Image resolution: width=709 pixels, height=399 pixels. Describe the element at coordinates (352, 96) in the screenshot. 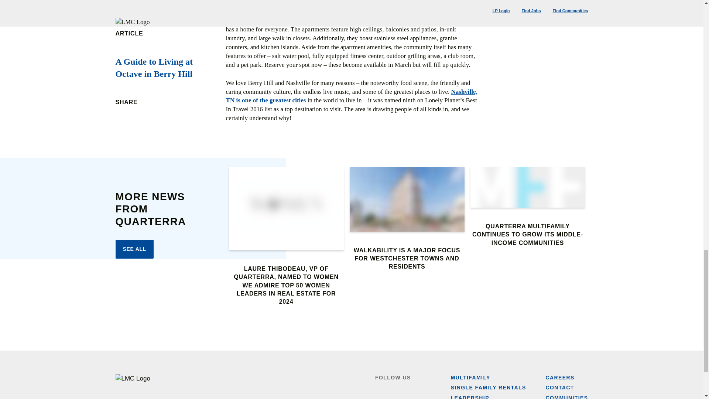

I see `Nashville, TN is one of the greatest cities` at that location.